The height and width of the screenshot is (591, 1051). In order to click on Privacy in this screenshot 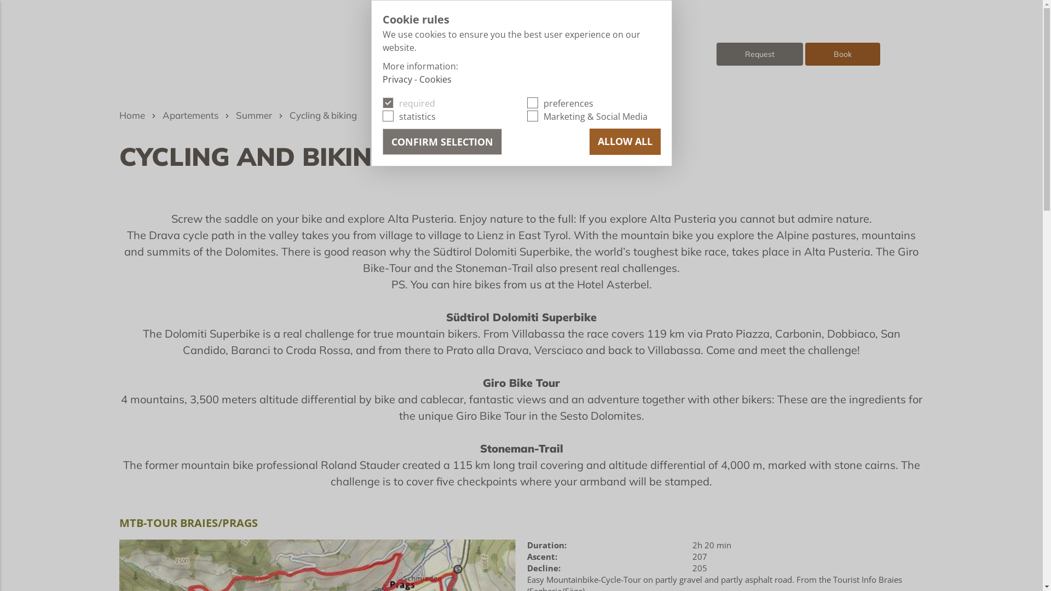, I will do `click(397, 79)`.